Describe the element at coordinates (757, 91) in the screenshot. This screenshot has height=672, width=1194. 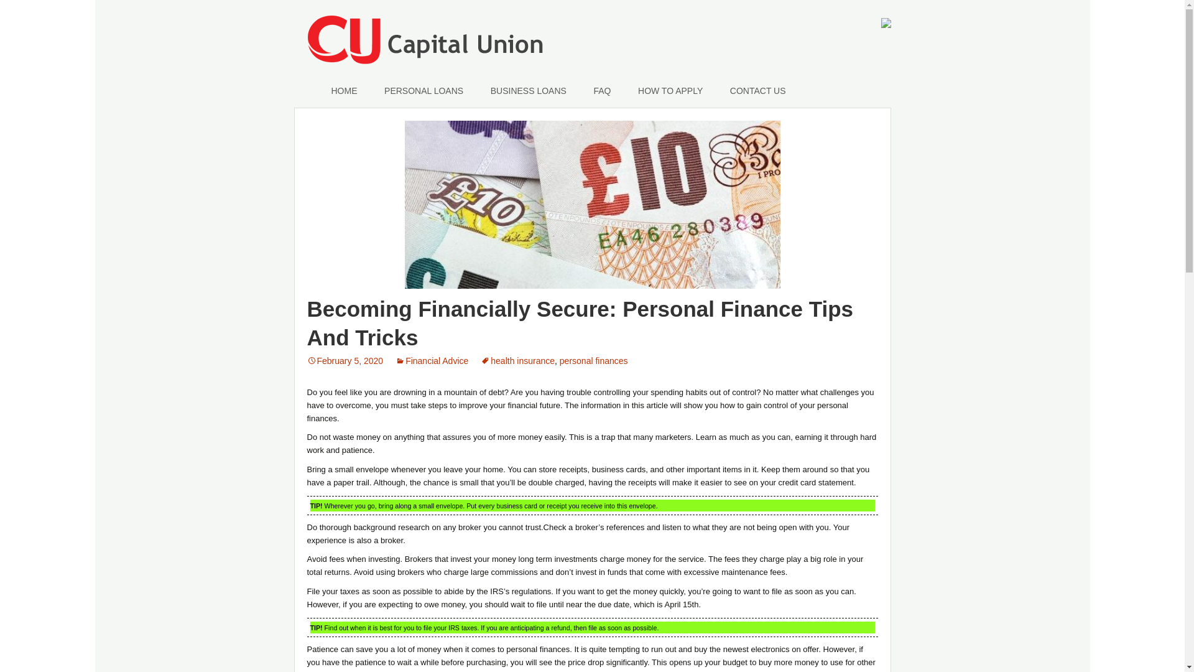
I see `CONTACT US` at that location.